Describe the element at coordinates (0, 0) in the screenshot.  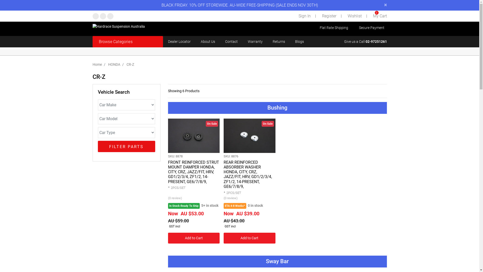
I see `Skip to main content` at that location.